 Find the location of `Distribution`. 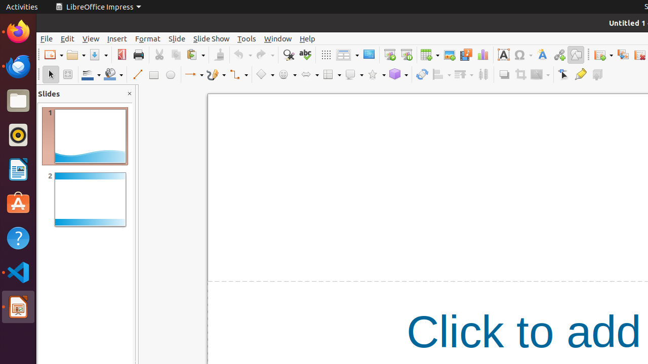

Distribution is located at coordinates (483, 75).